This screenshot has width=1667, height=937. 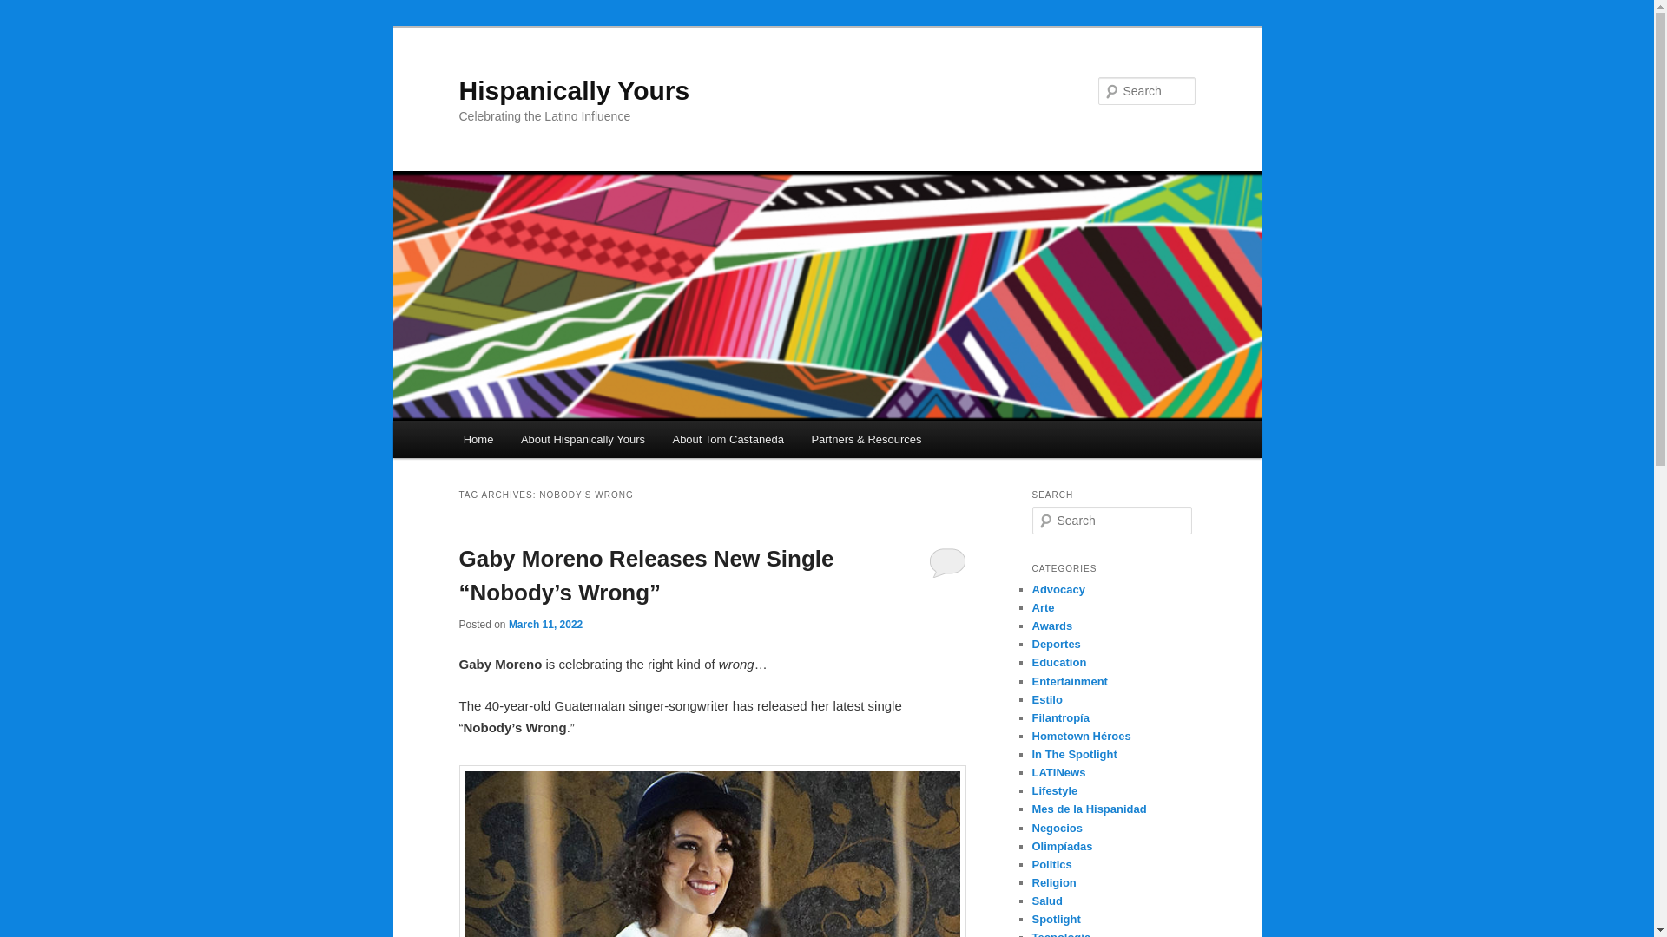 What do you see at coordinates (1042, 607) in the screenshot?
I see `Arte` at bounding box center [1042, 607].